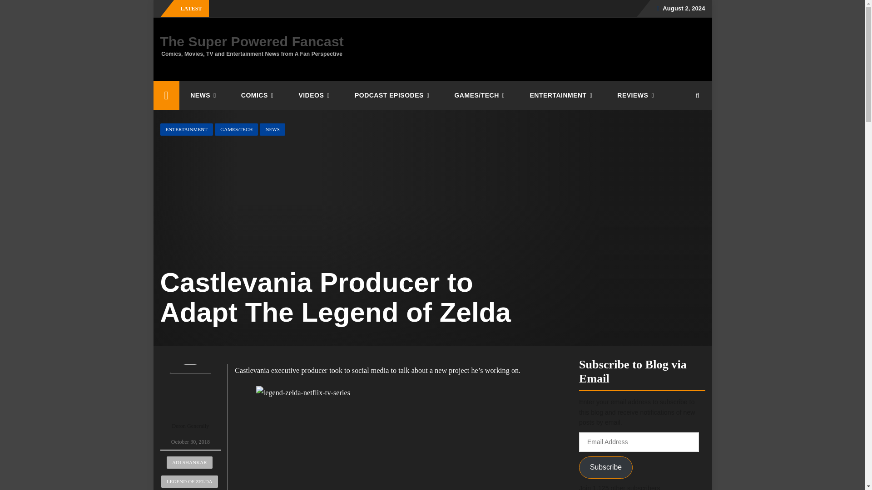  I want to click on The Super Powered Fancast, so click(252, 41).